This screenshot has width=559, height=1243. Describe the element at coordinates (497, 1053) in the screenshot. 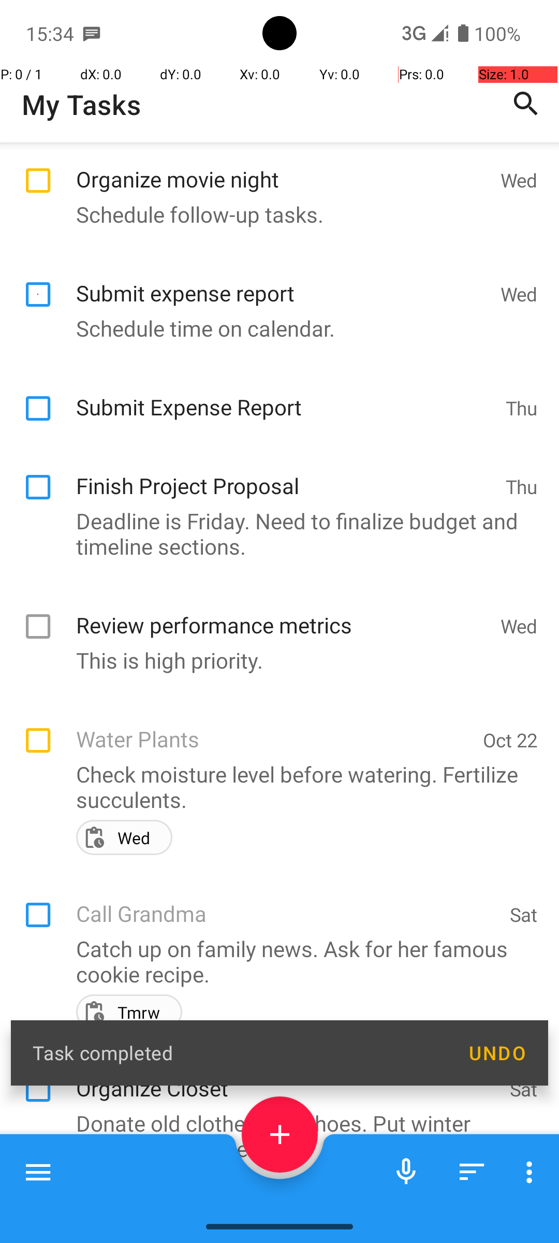

I see `UNDO` at that location.